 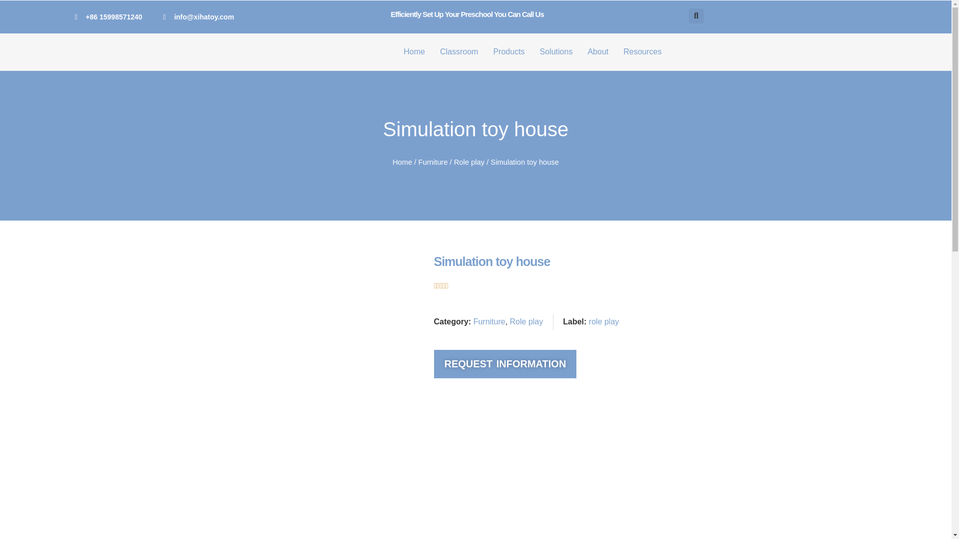 What do you see at coordinates (508, 51) in the screenshot?
I see `Products` at bounding box center [508, 51].